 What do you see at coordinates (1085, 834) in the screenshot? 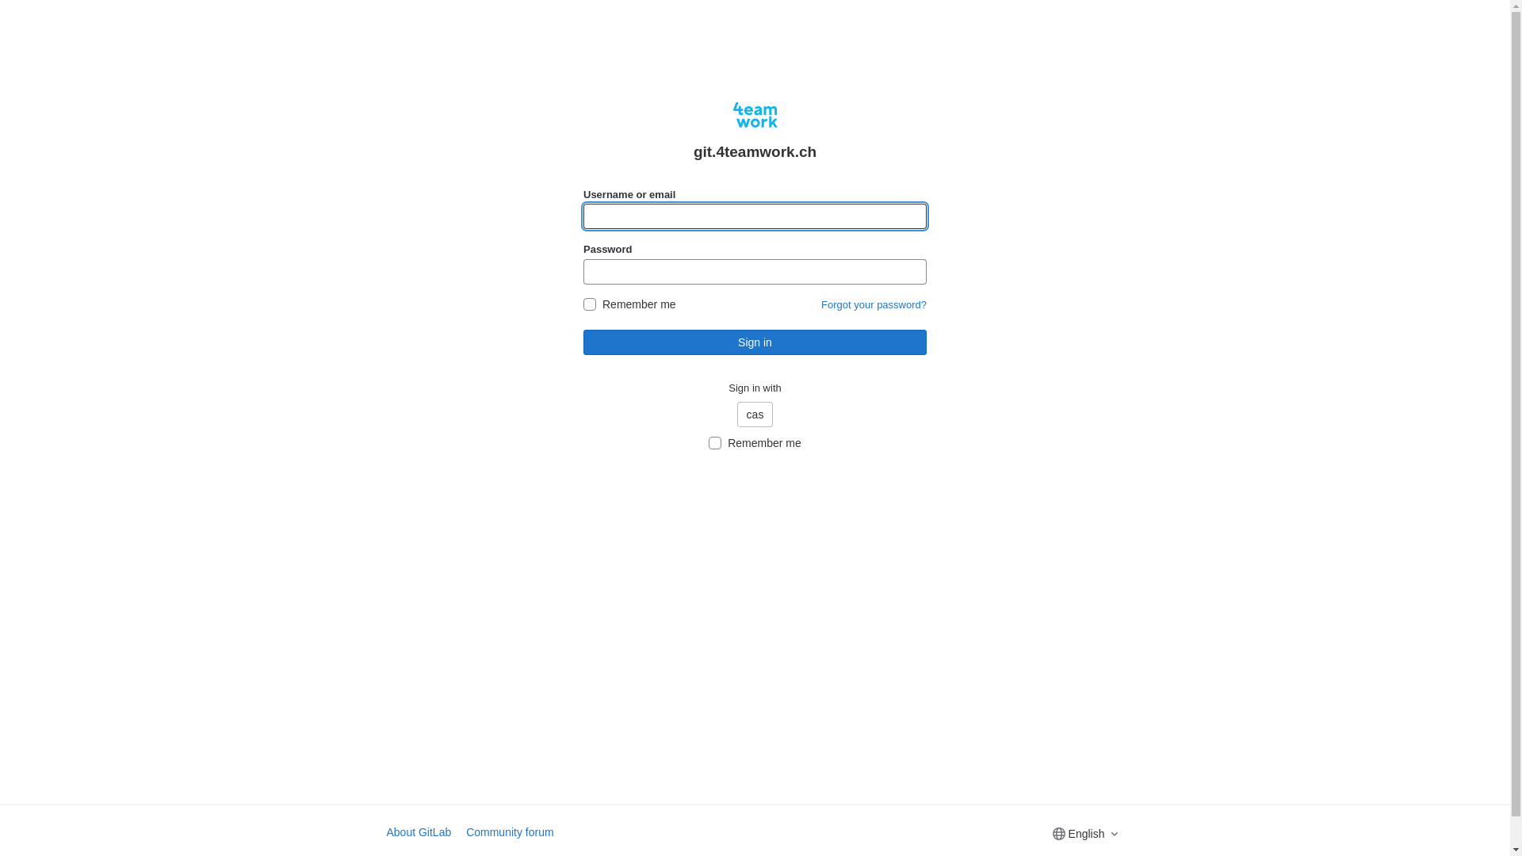
I see `English` at bounding box center [1085, 834].